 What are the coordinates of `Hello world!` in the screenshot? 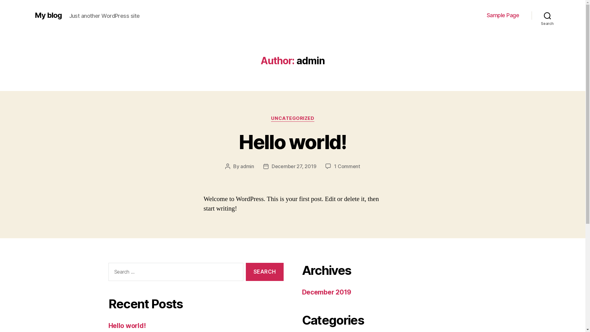 It's located at (293, 142).